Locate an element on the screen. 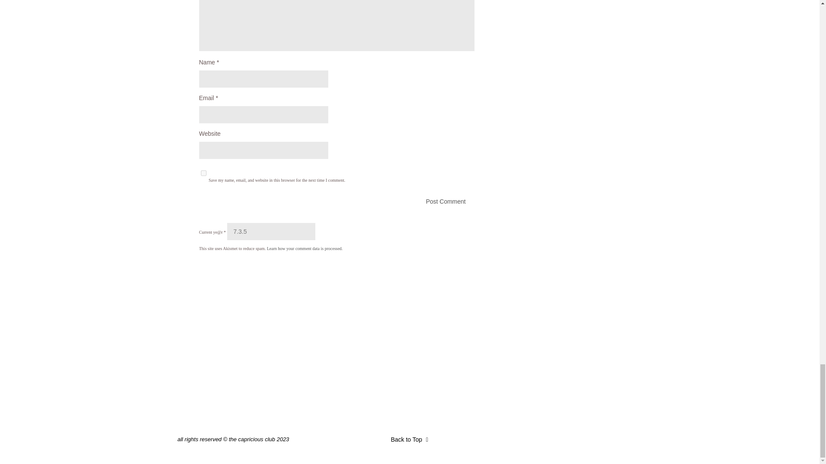 The image size is (826, 464). 7.3.5 is located at coordinates (271, 232).